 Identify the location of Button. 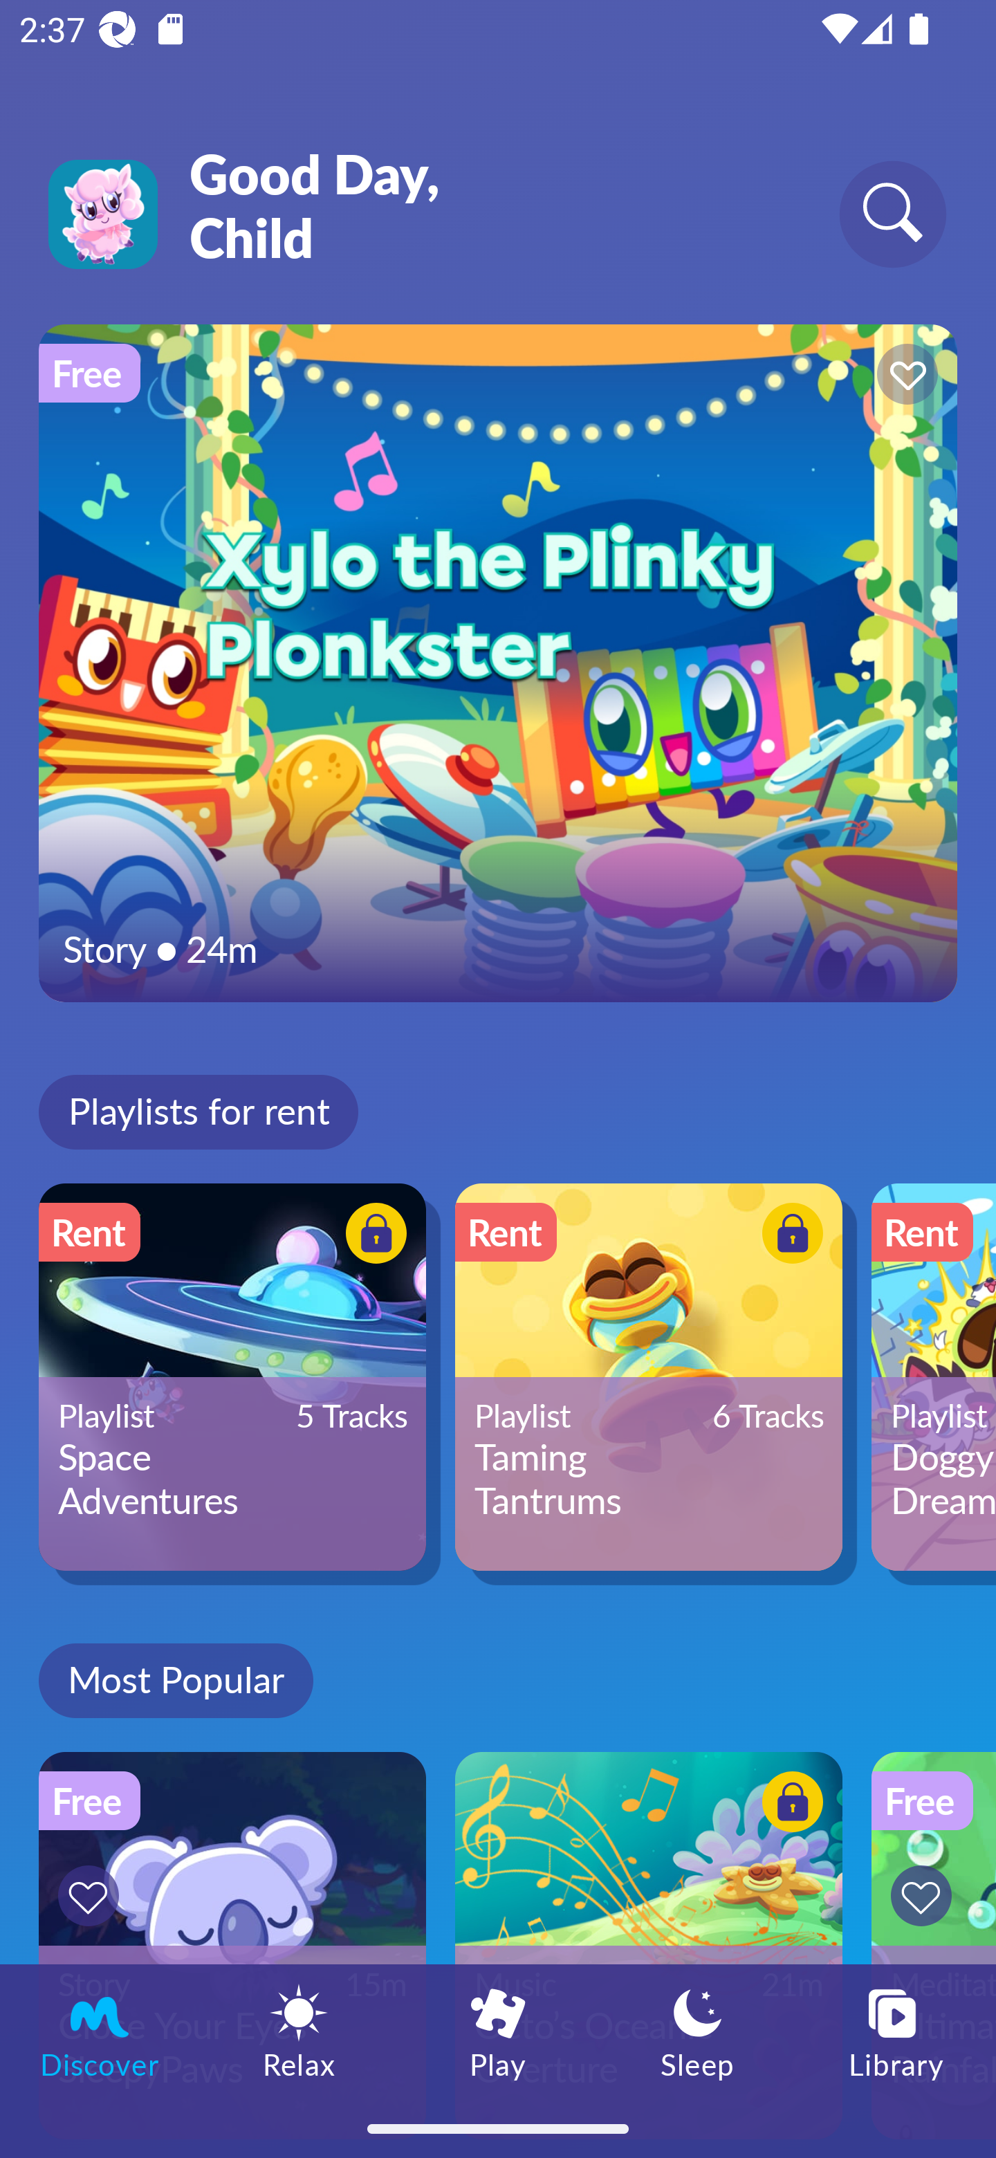
(788, 1236).